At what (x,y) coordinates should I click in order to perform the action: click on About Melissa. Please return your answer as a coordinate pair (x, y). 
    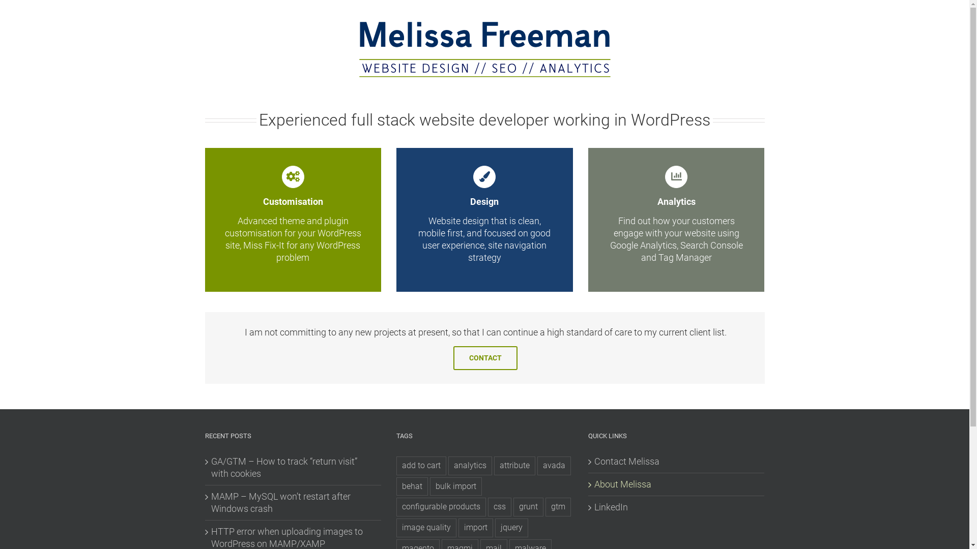
    Looking at the image, I should click on (677, 484).